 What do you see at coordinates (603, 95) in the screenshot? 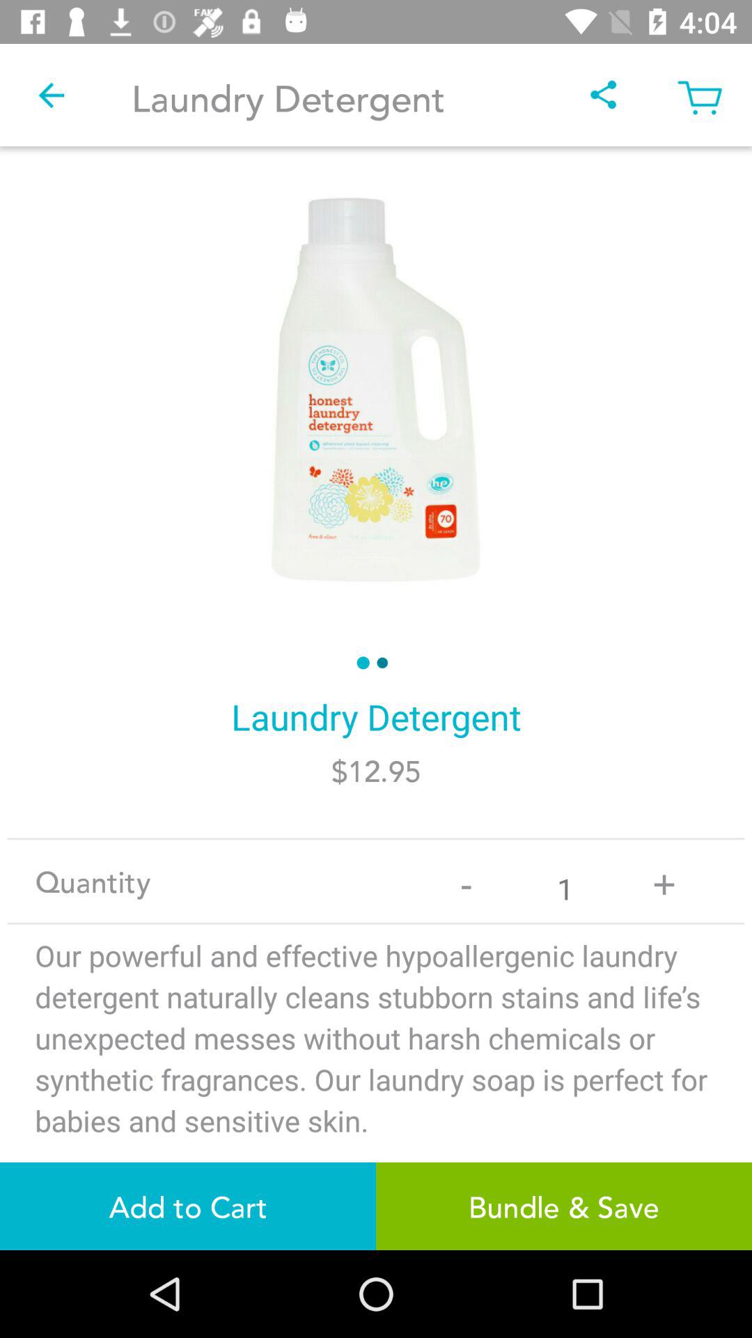
I see `select item next to laundry detergent item` at bounding box center [603, 95].